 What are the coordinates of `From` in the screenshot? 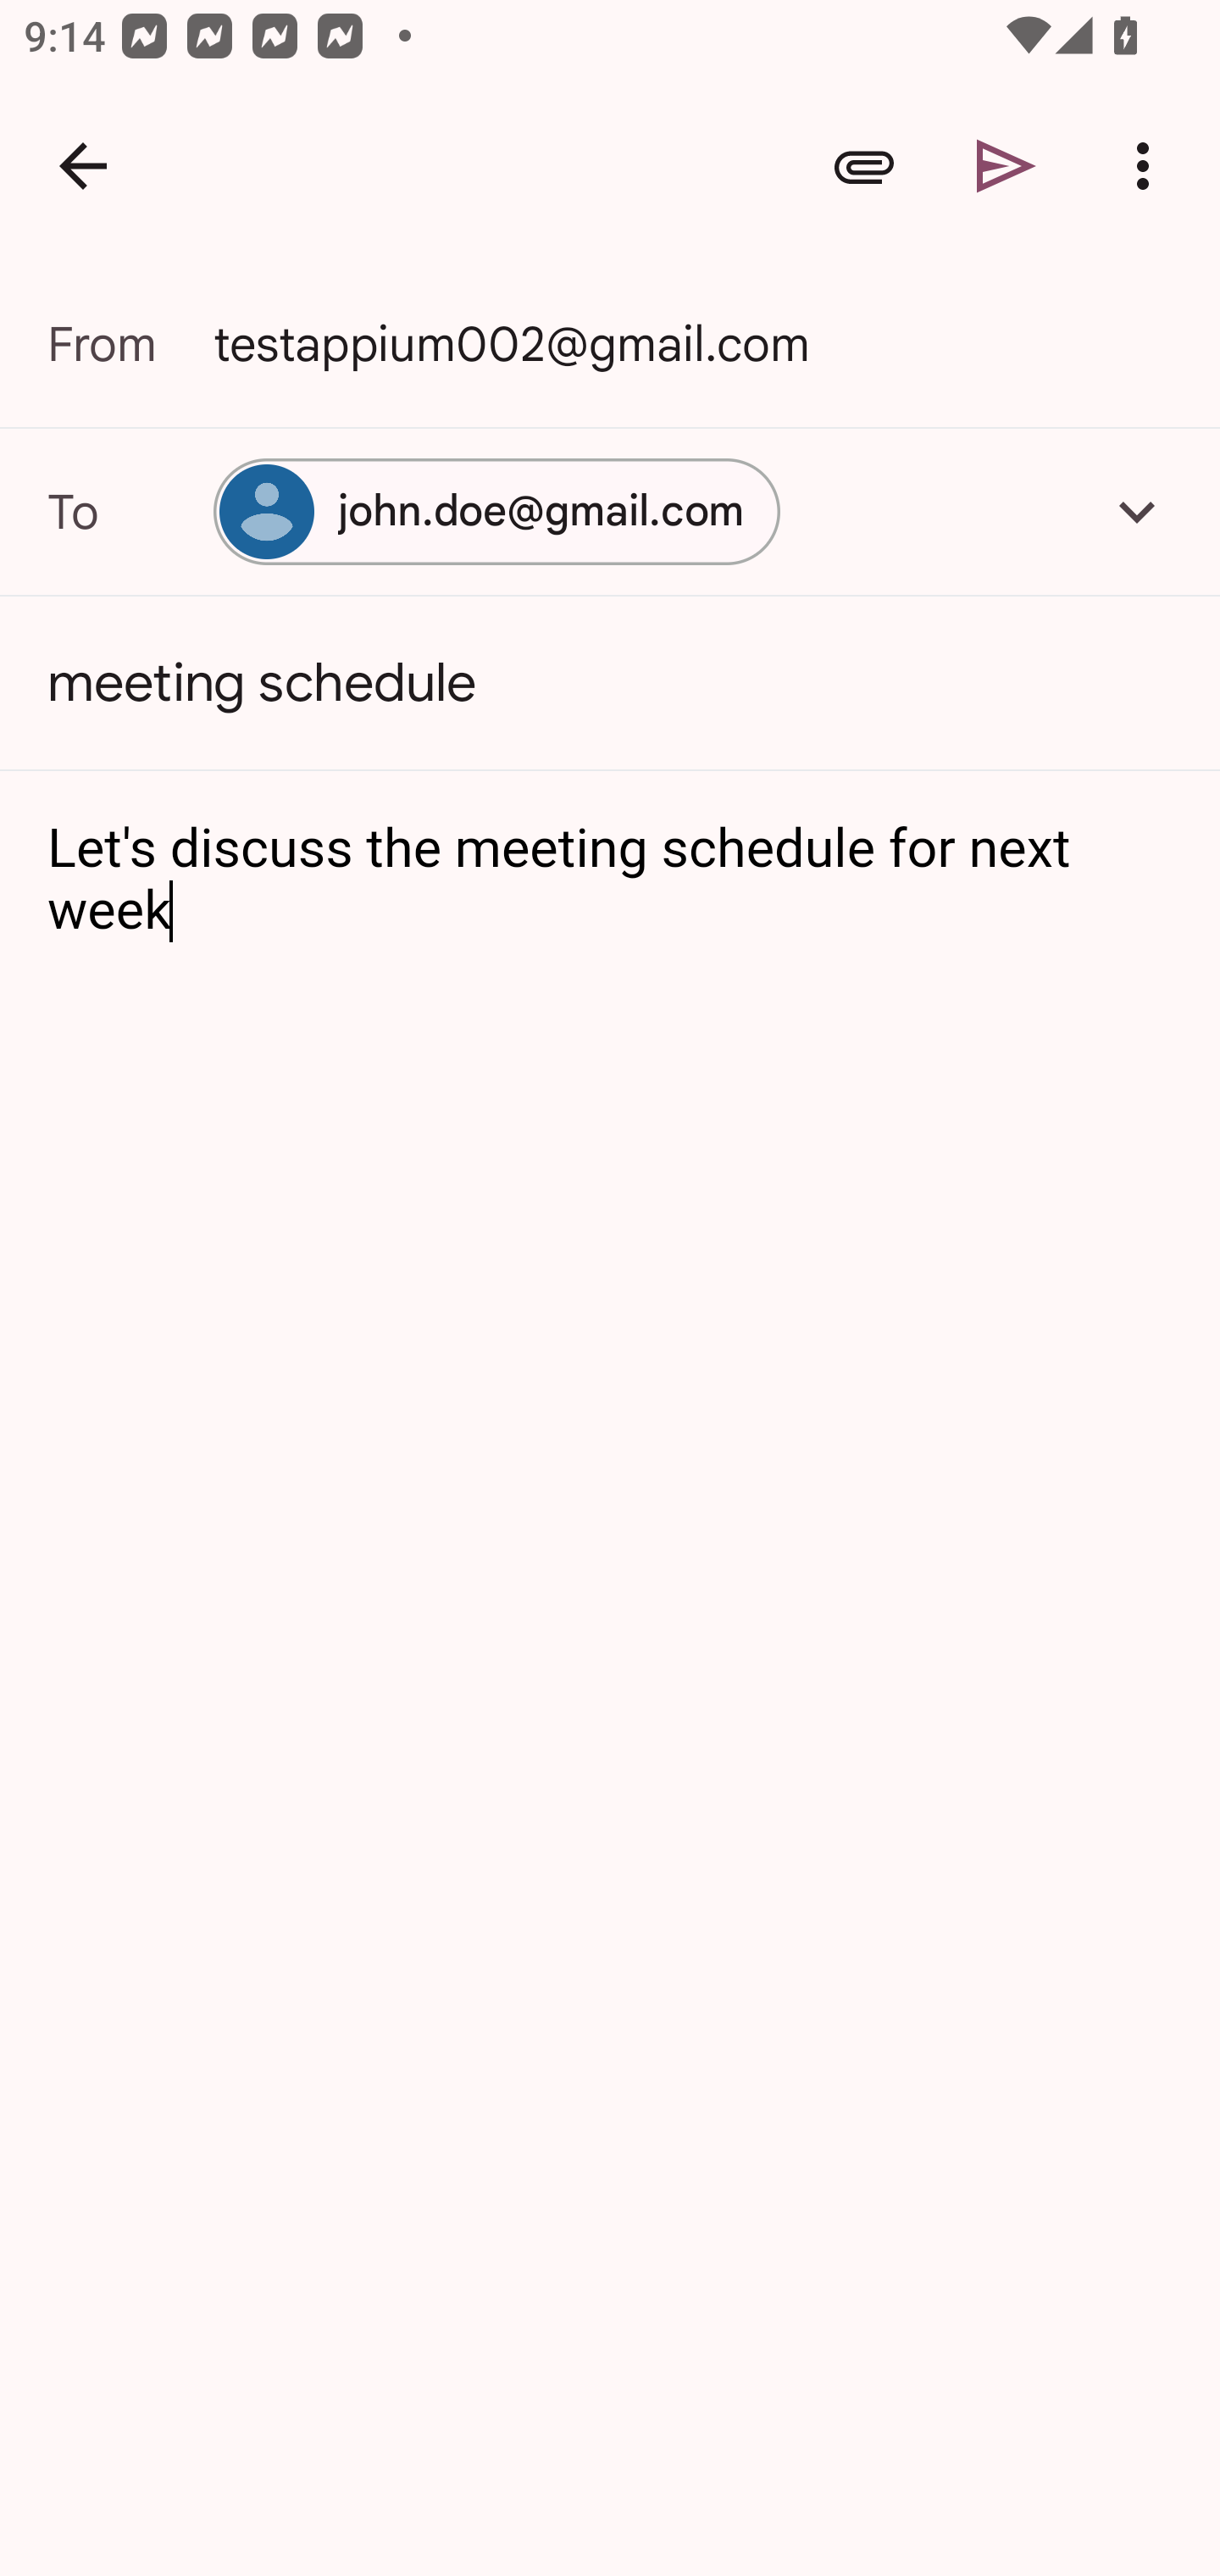 It's located at (130, 344).